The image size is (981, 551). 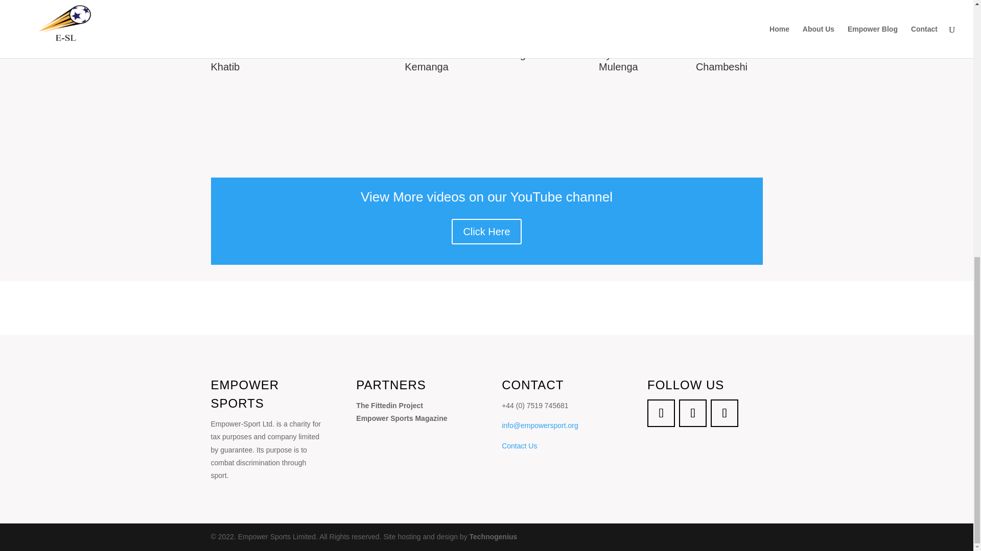 I want to click on Follow on Twitter, so click(x=692, y=413).